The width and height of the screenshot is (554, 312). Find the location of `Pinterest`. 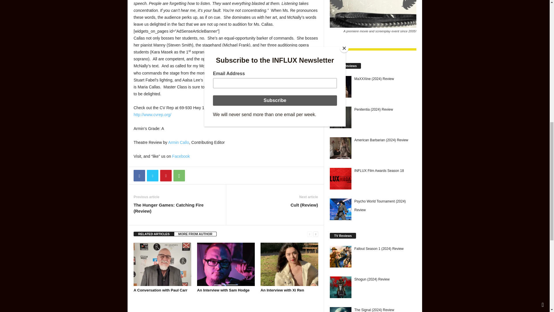

Pinterest is located at coordinates (166, 175).